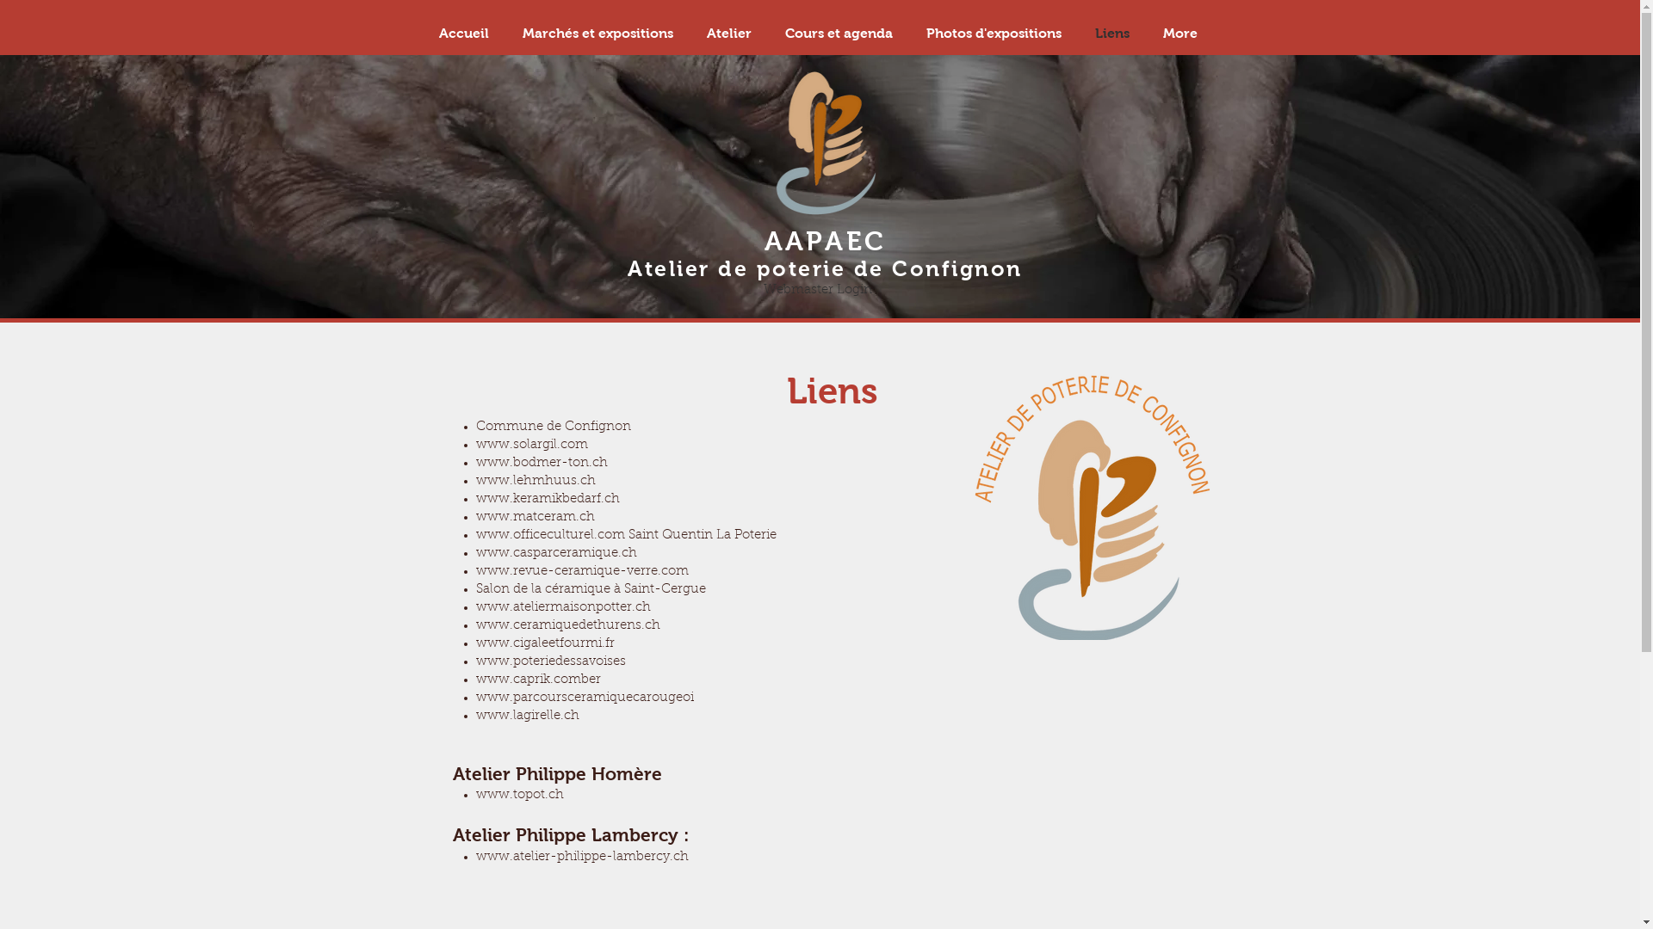 This screenshot has height=929, width=1653. I want to click on www.bodmer-ton.ch, so click(541, 463).